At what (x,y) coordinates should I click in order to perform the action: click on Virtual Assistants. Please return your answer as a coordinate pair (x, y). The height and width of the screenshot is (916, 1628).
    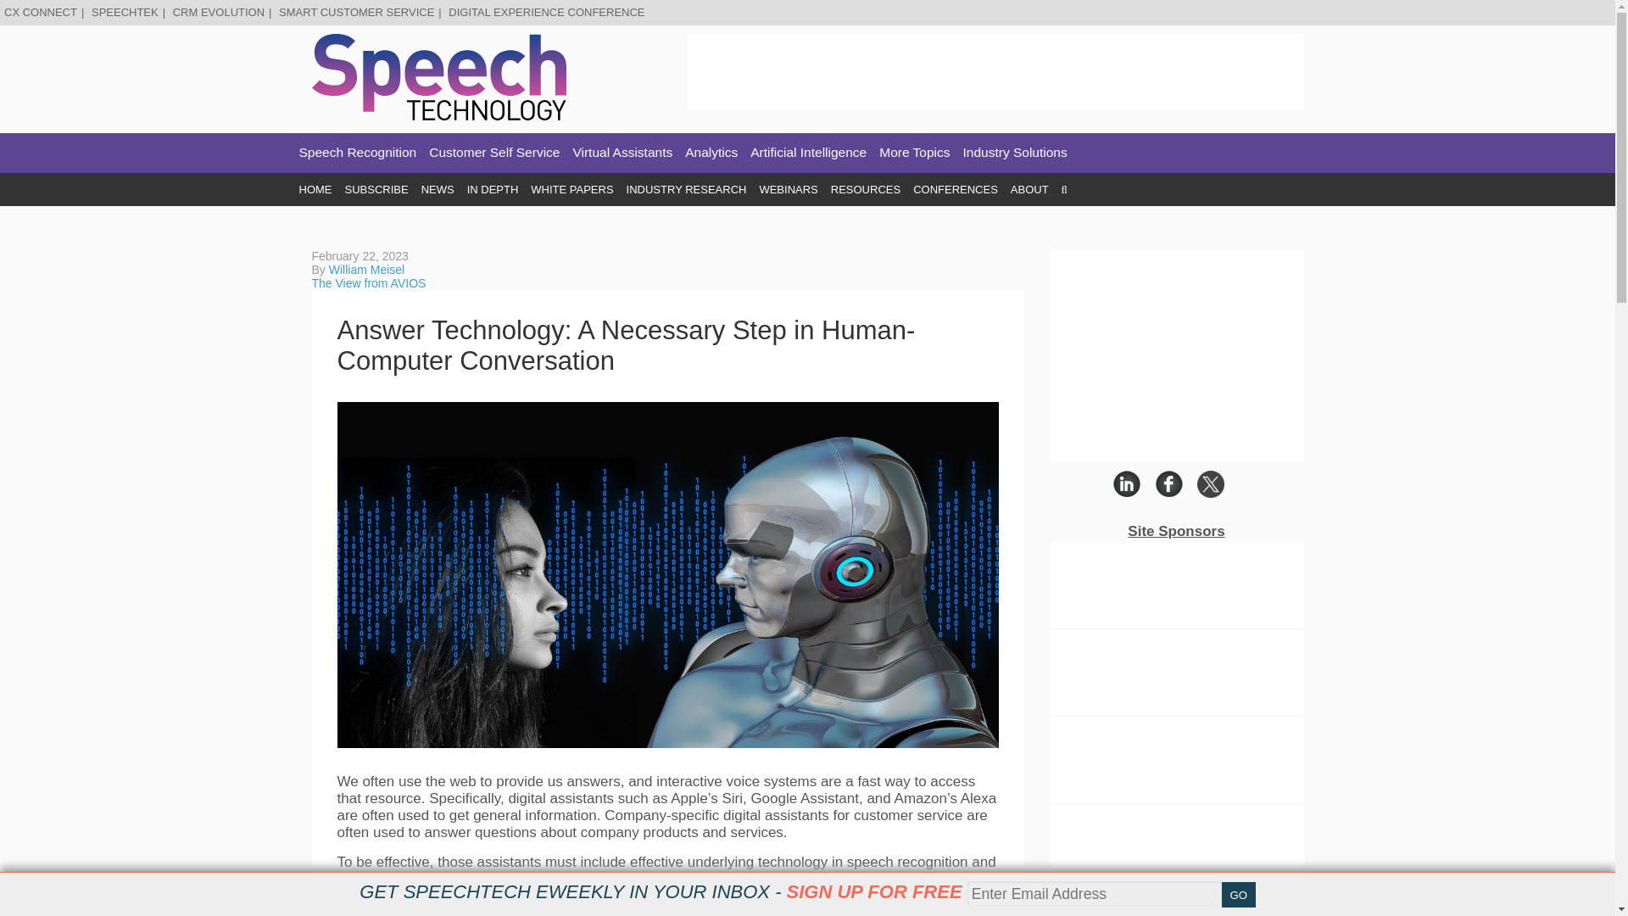
    Looking at the image, I should click on (622, 153).